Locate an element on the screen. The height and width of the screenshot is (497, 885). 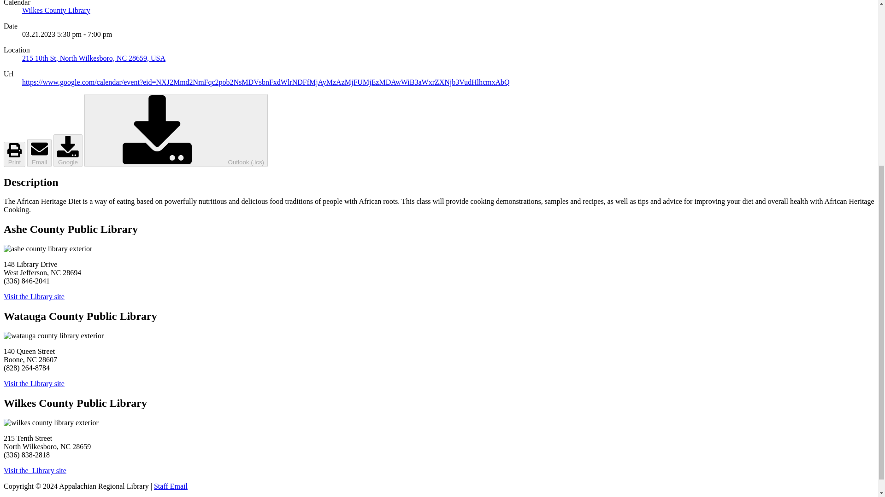
Visit the Library site is located at coordinates (34, 384).